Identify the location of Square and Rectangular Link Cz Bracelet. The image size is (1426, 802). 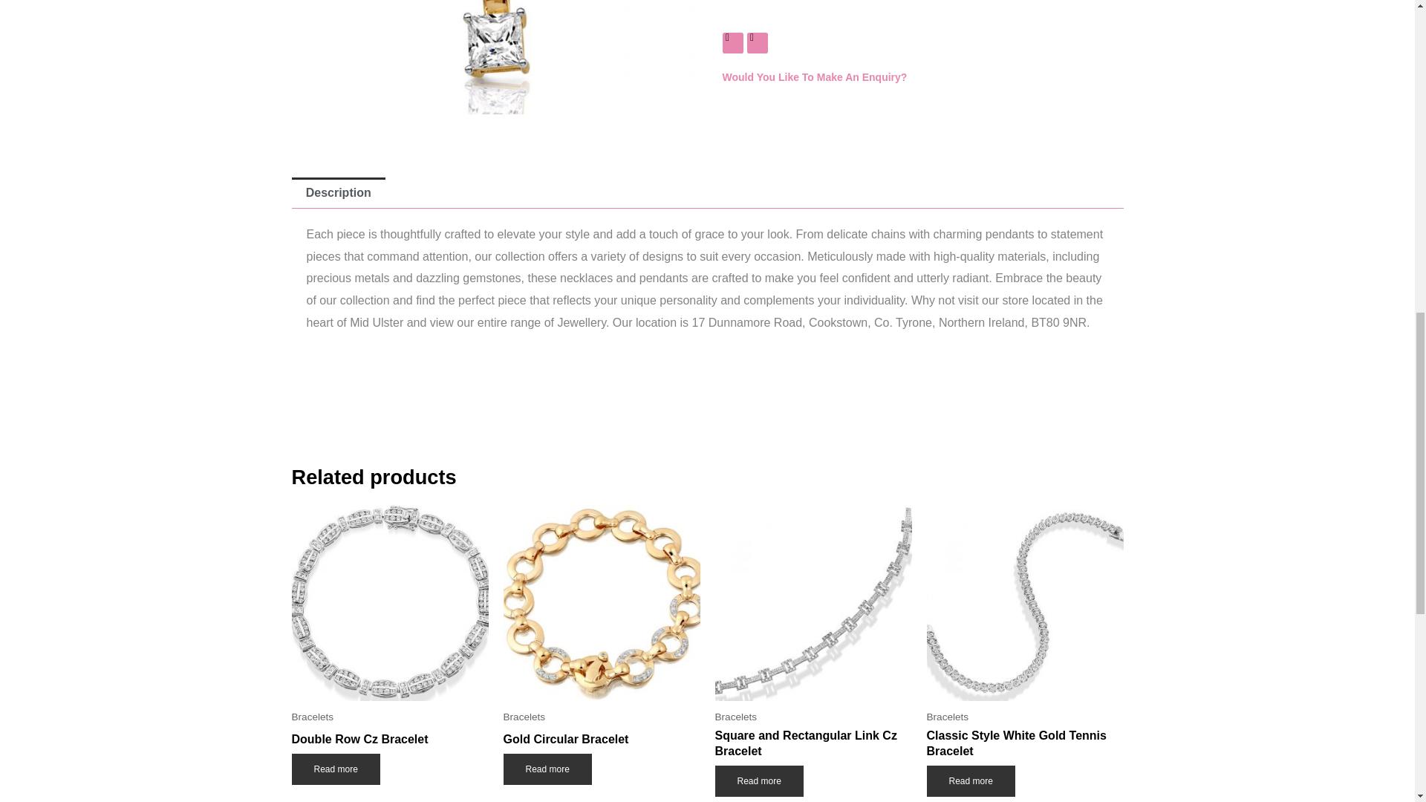
(813, 747).